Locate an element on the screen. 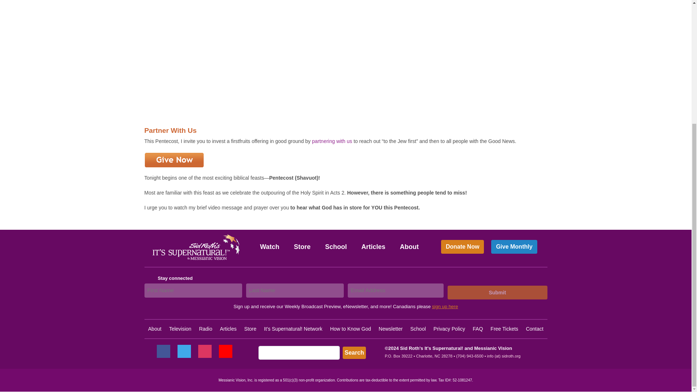 This screenshot has width=697, height=392. About is located at coordinates (155, 328).